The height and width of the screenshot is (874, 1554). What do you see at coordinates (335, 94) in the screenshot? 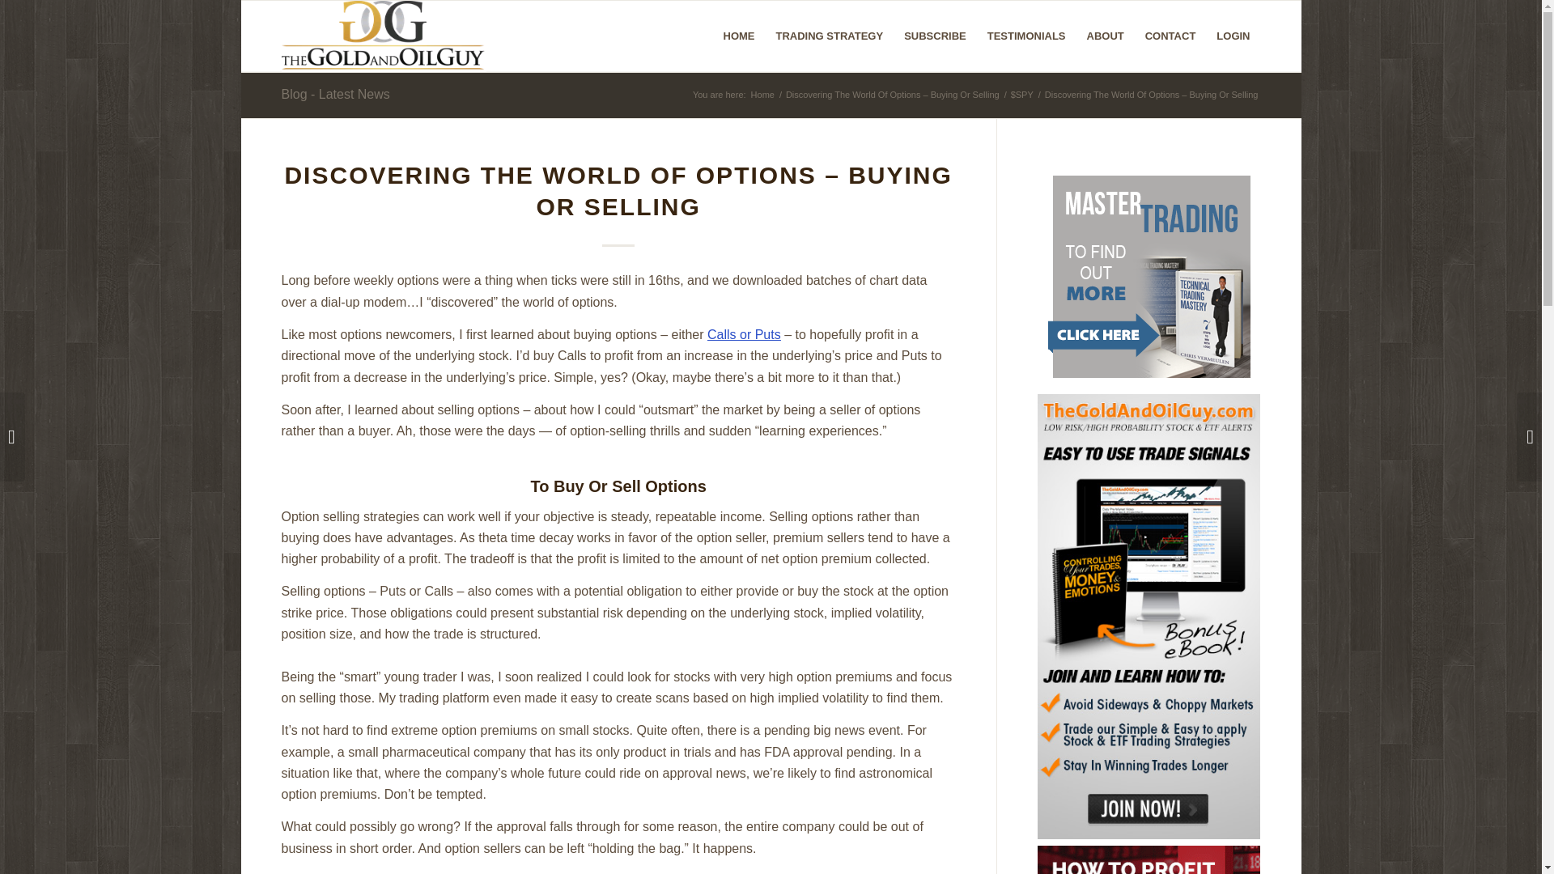
I see `Blog - Latest News` at bounding box center [335, 94].